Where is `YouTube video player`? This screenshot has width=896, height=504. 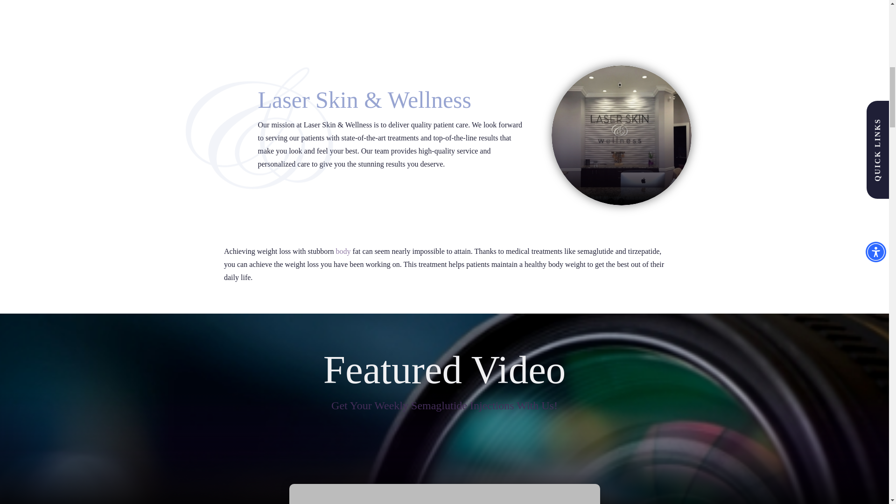 YouTube video player is located at coordinates (445, 494).